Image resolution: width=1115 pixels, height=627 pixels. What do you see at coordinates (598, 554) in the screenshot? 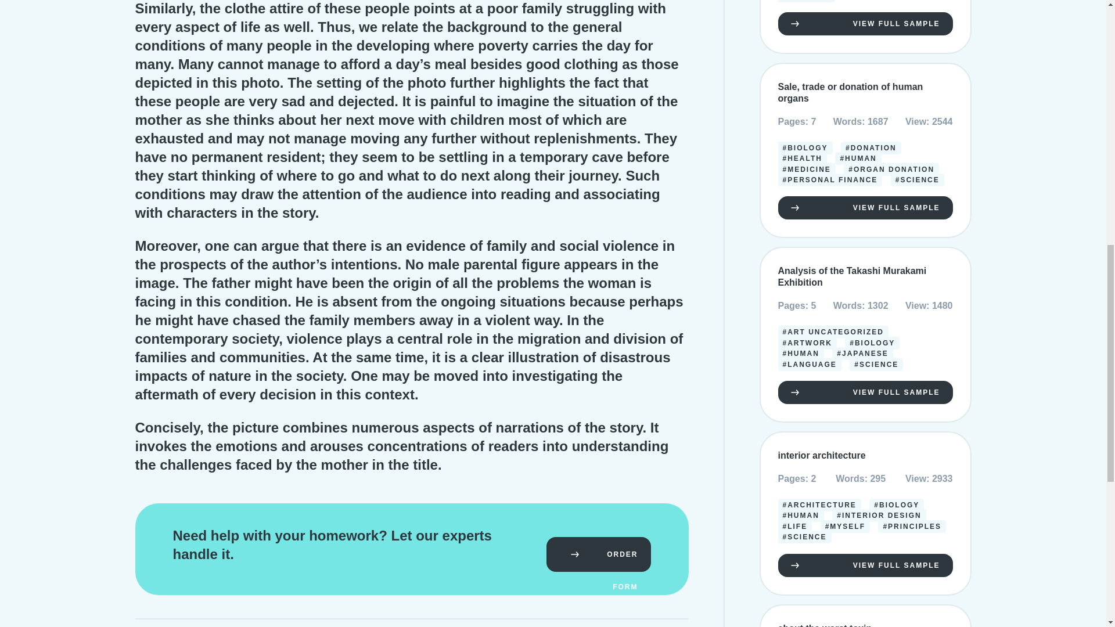
I see `ORDER FORM` at bounding box center [598, 554].